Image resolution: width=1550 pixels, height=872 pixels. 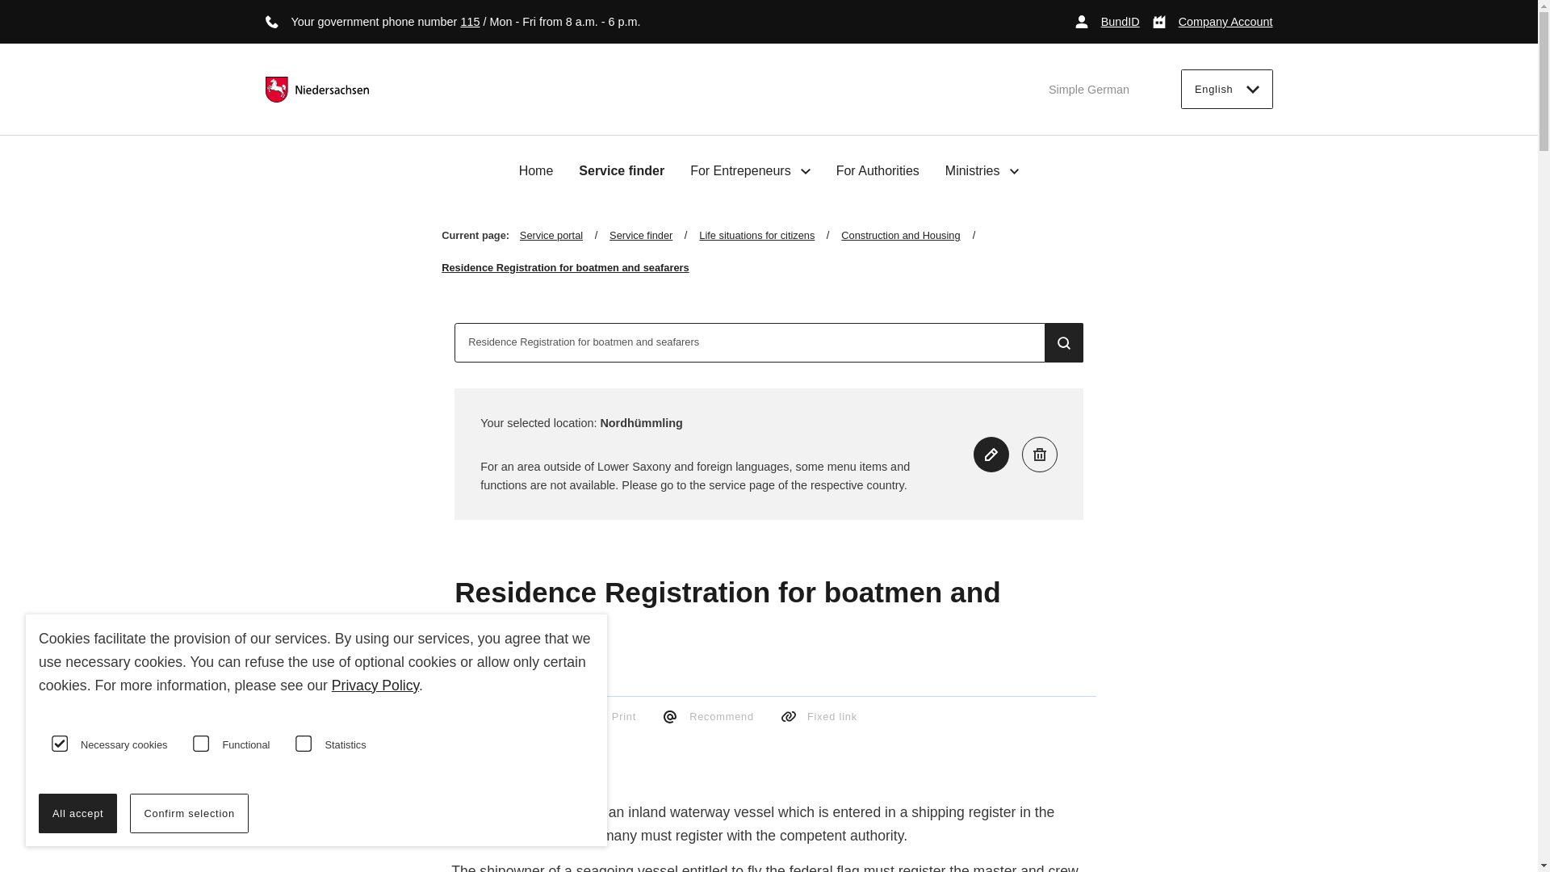 What do you see at coordinates (189, 813) in the screenshot?
I see `Confirm selection` at bounding box center [189, 813].